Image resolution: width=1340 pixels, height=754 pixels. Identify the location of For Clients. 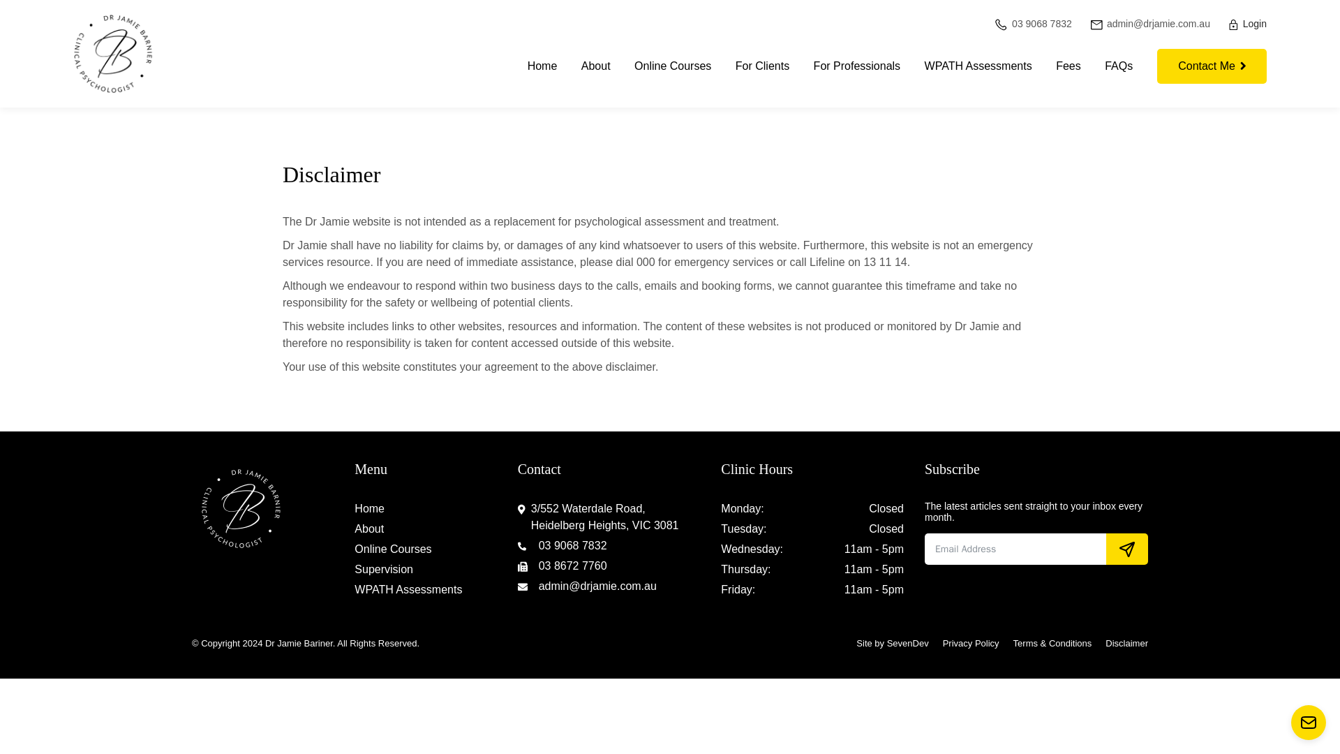
(762, 66).